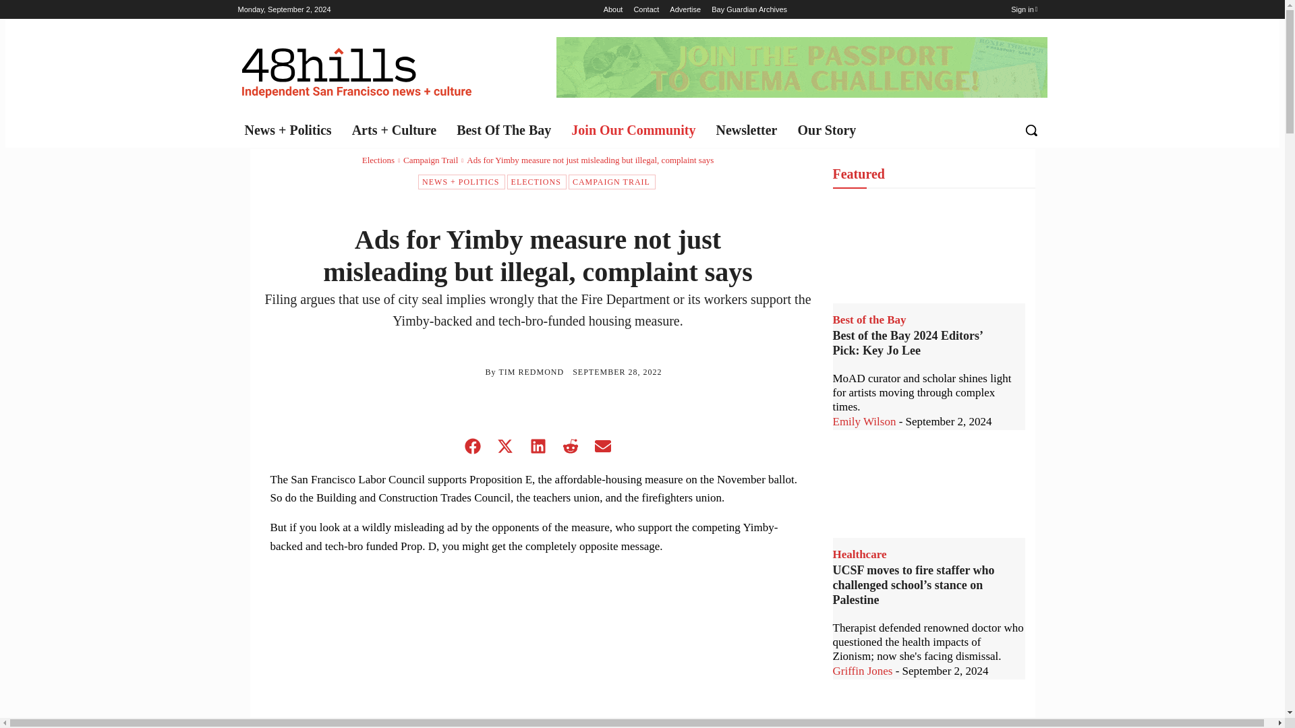 The height and width of the screenshot is (728, 1295). Describe the element at coordinates (430, 160) in the screenshot. I see `View all posts in Campaign Trail` at that location.